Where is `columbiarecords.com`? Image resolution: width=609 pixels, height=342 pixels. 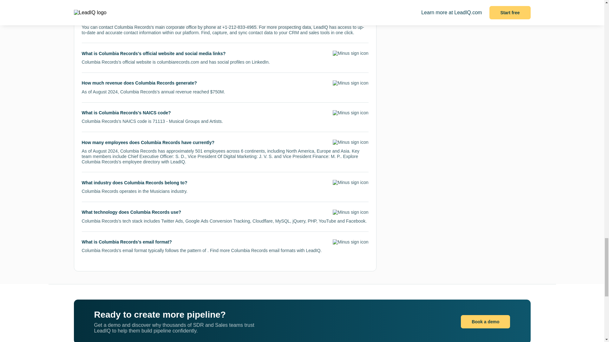
columbiarecords.com is located at coordinates (178, 62).